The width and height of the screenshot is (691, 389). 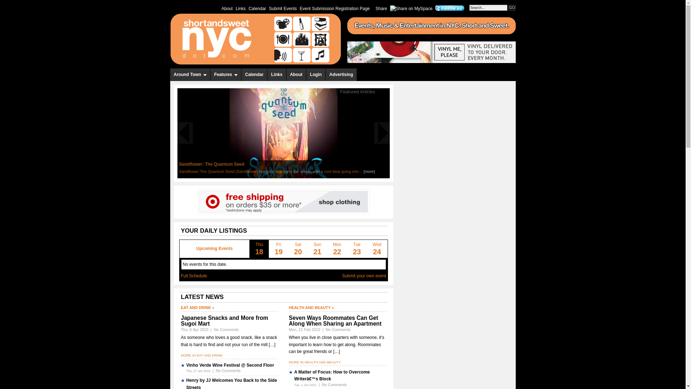 What do you see at coordinates (197, 307) in the screenshot?
I see `More articles in Eat and Drink` at bounding box center [197, 307].